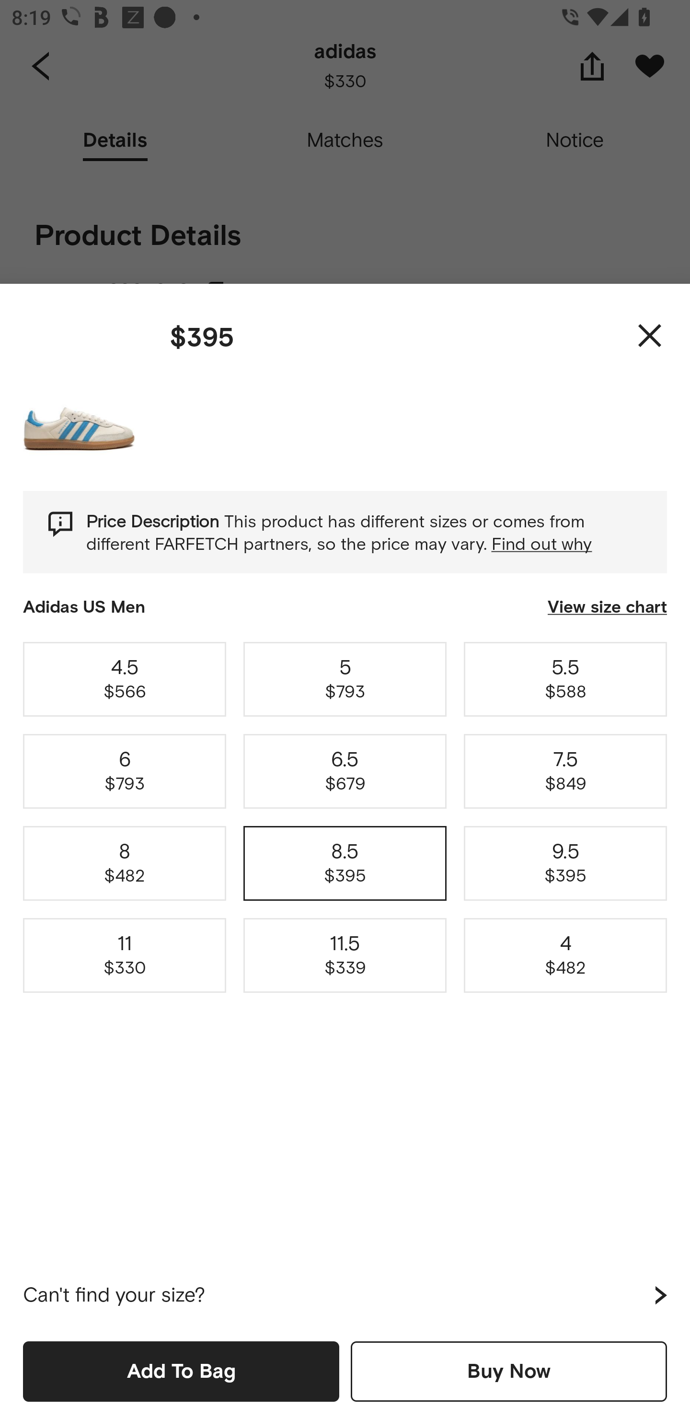  What do you see at coordinates (125, 771) in the screenshot?
I see `6 $793` at bounding box center [125, 771].